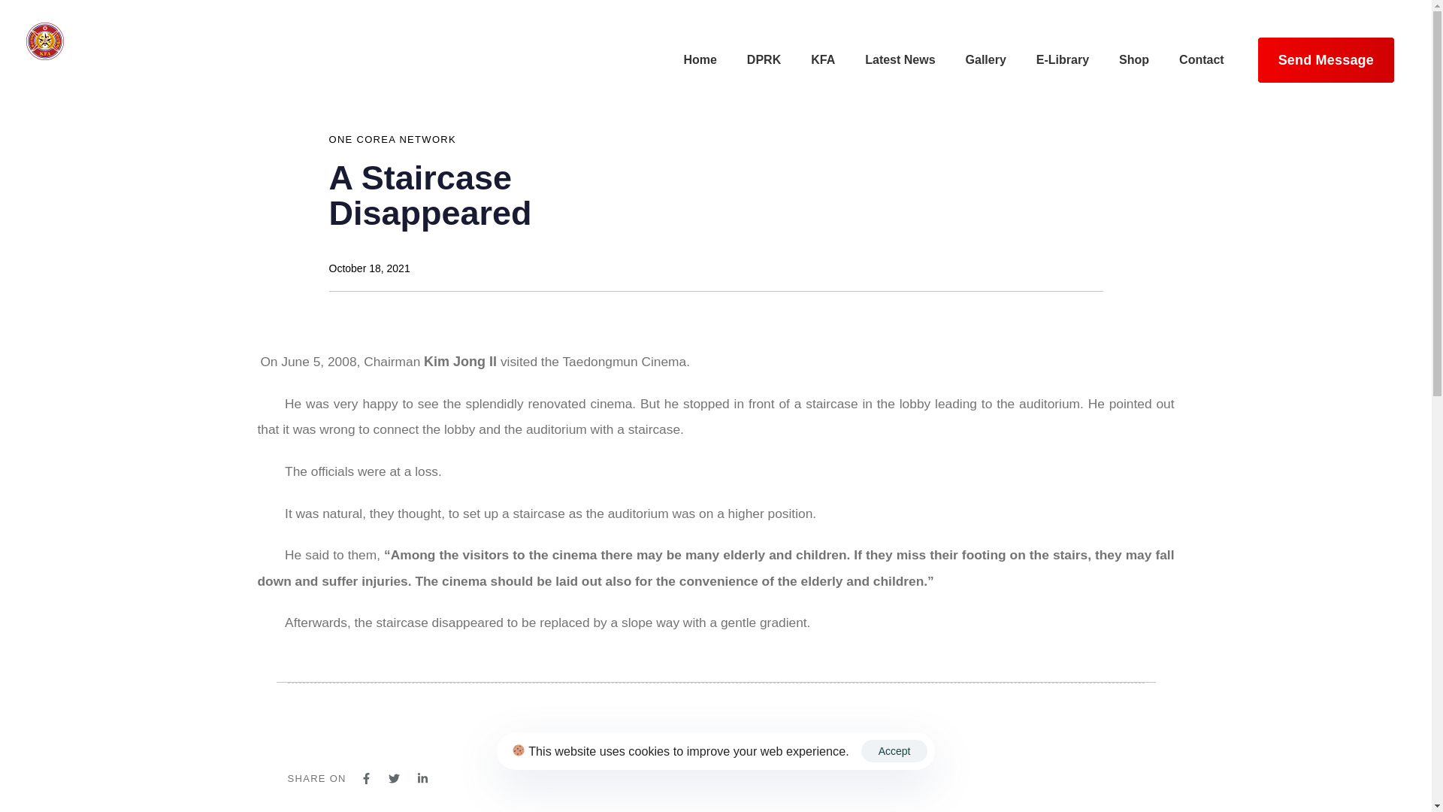 Image resolution: width=1443 pixels, height=812 pixels. Describe the element at coordinates (637, 567) in the screenshot. I see `DPRK TODAY` at that location.